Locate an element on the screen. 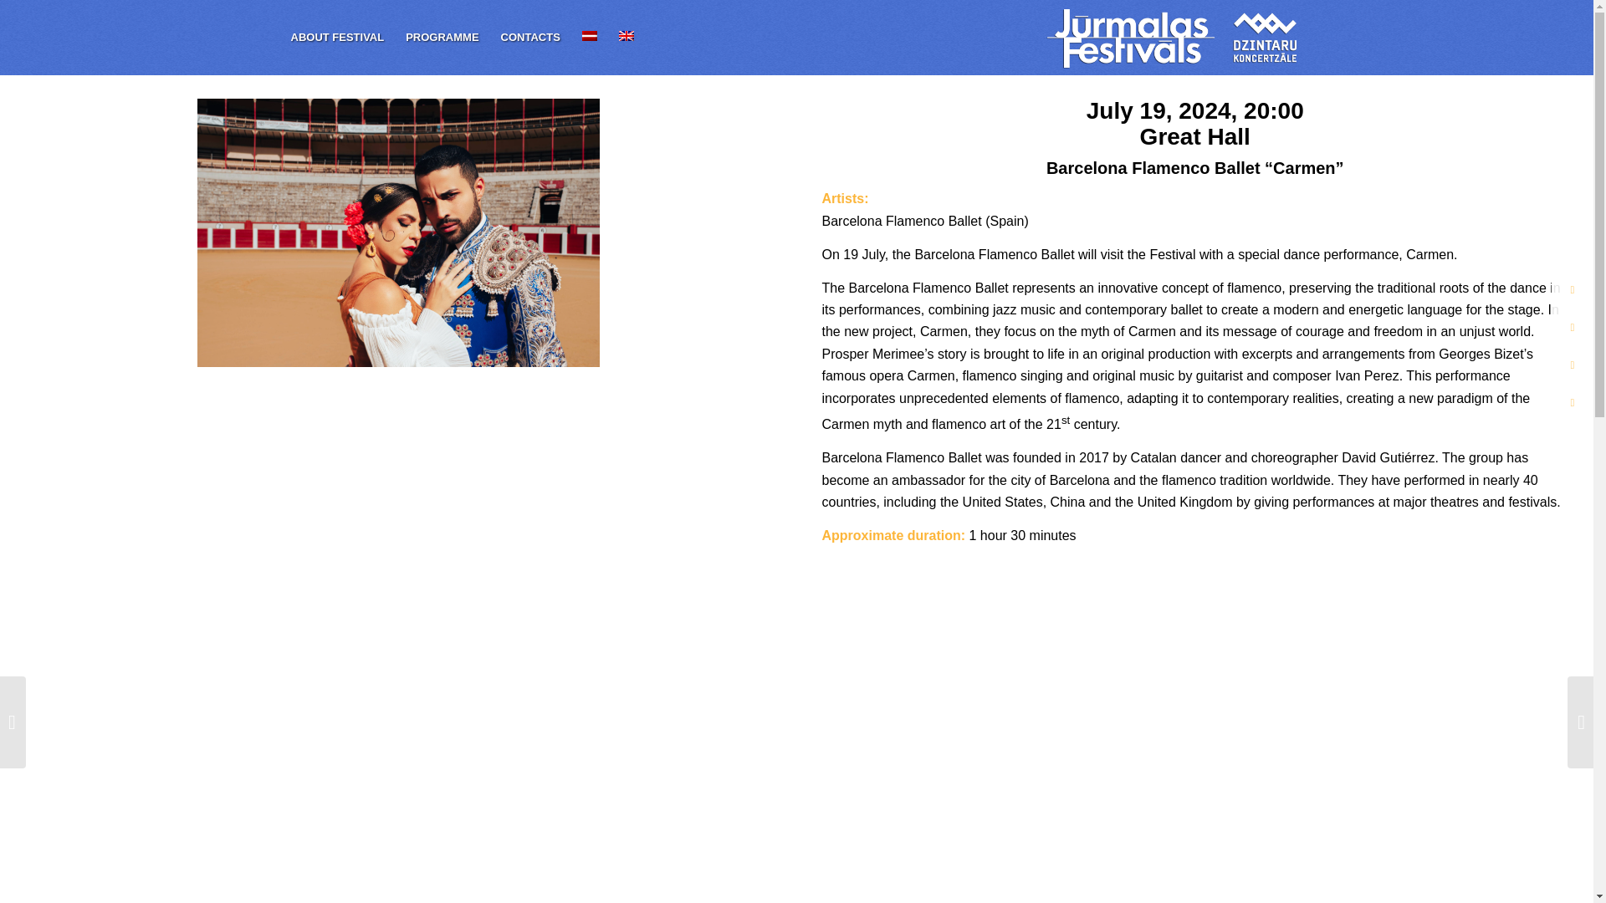 This screenshot has width=1606, height=903. PROGRAMME is located at coordinates (442, 37).